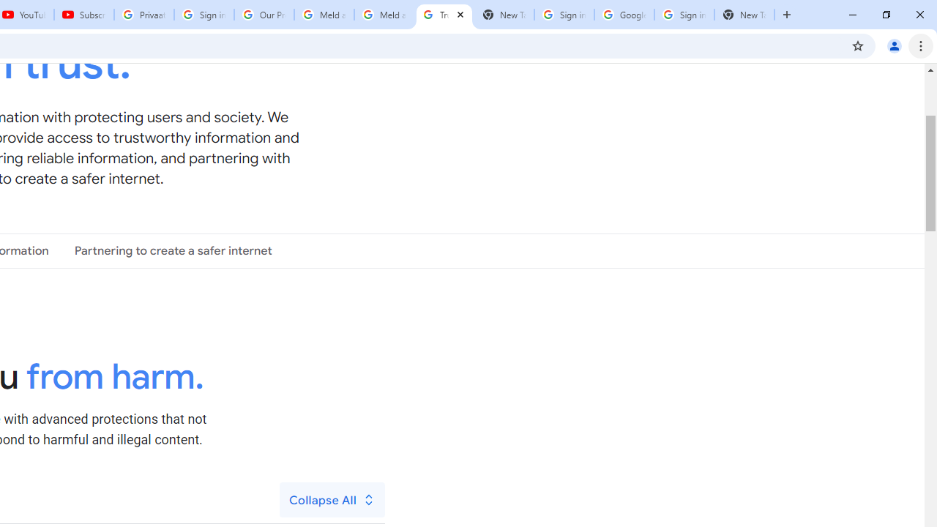 The width and height of the screenshot is (937, 527). Describe the element at coordinates (84, 15) in the screenshot. I see `Subscriptions - YouTube` at that location.